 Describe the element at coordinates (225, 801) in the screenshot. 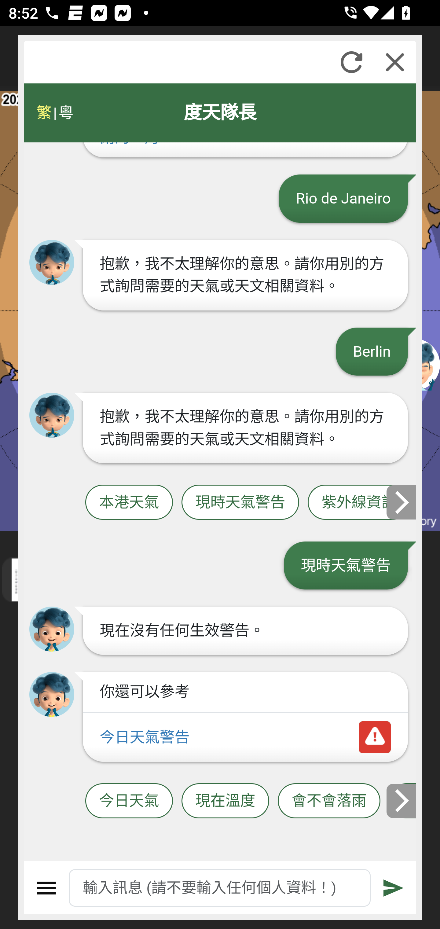

I see `現在溫度` at that location.